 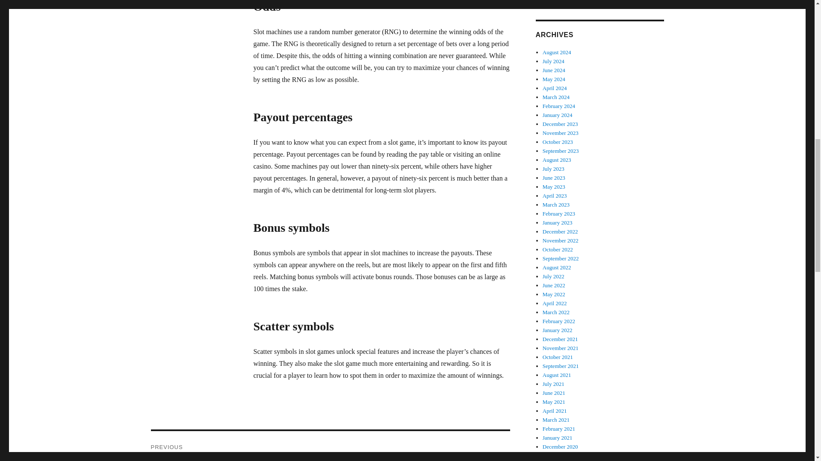 I want to click on April 2023, so click(x=554, y=186).